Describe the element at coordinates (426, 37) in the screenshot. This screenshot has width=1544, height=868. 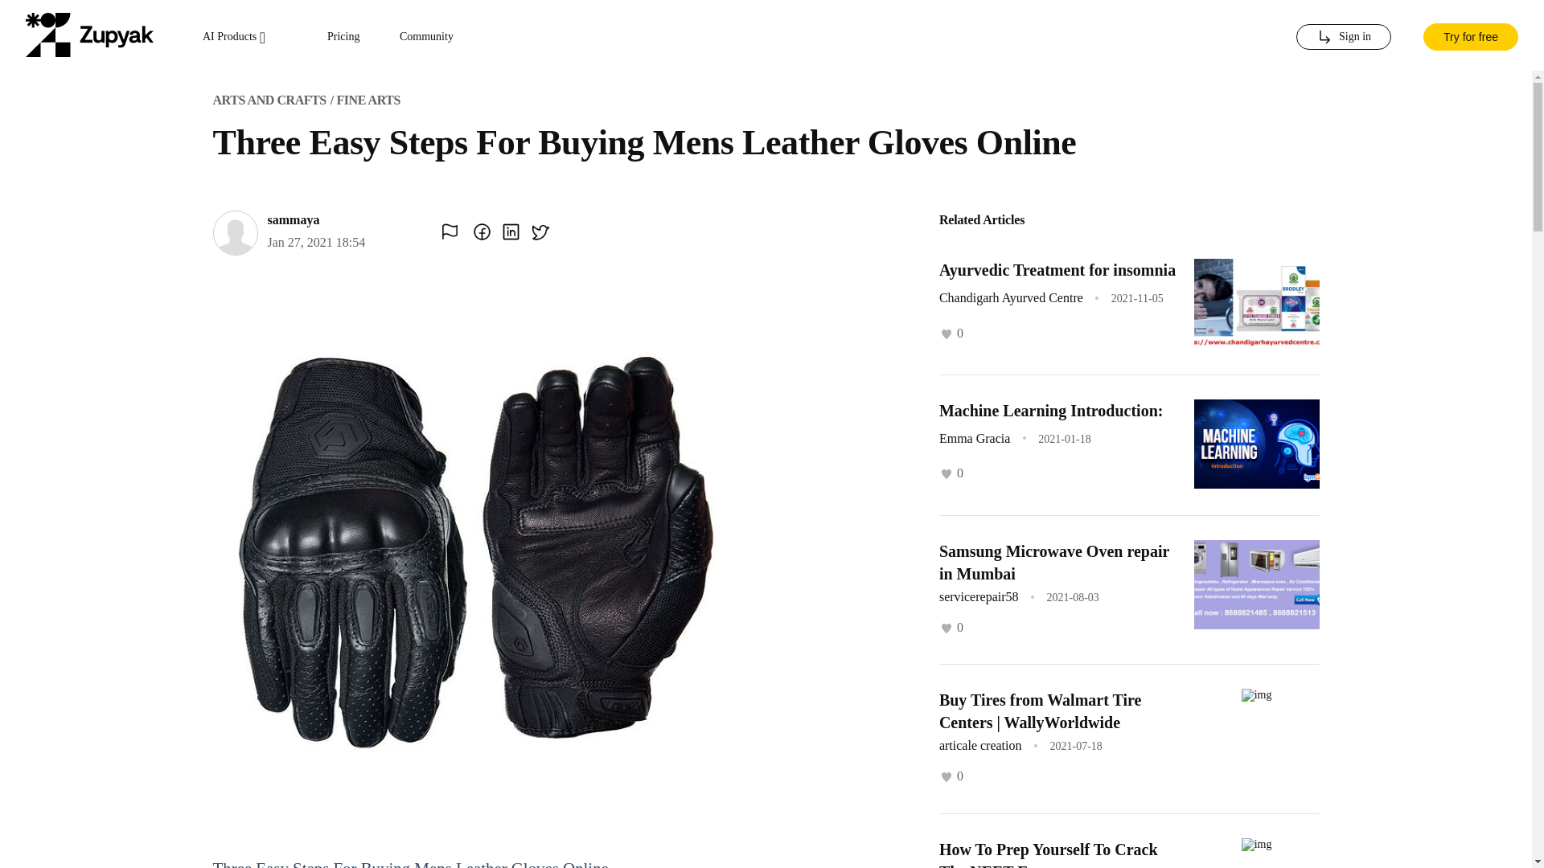
I see `Community` at that location.